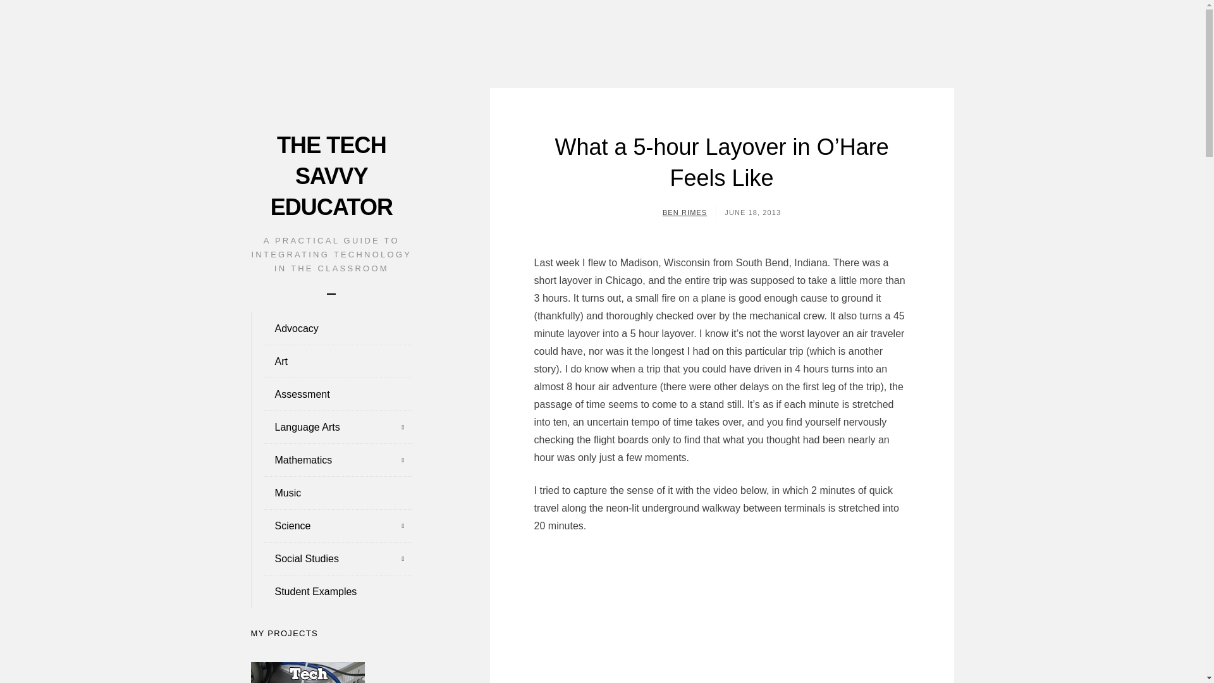 This screenshot has width=1214, height=683. I want to click on Science, so click(331, 526).